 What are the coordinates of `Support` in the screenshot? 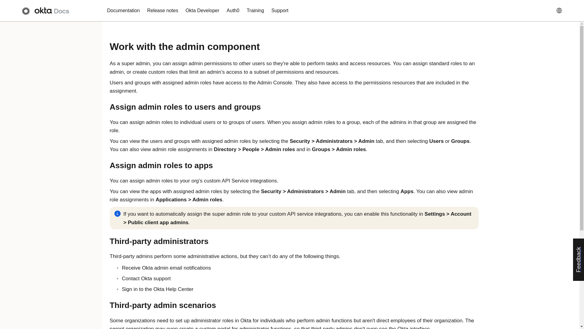 It's located at (280, 11).